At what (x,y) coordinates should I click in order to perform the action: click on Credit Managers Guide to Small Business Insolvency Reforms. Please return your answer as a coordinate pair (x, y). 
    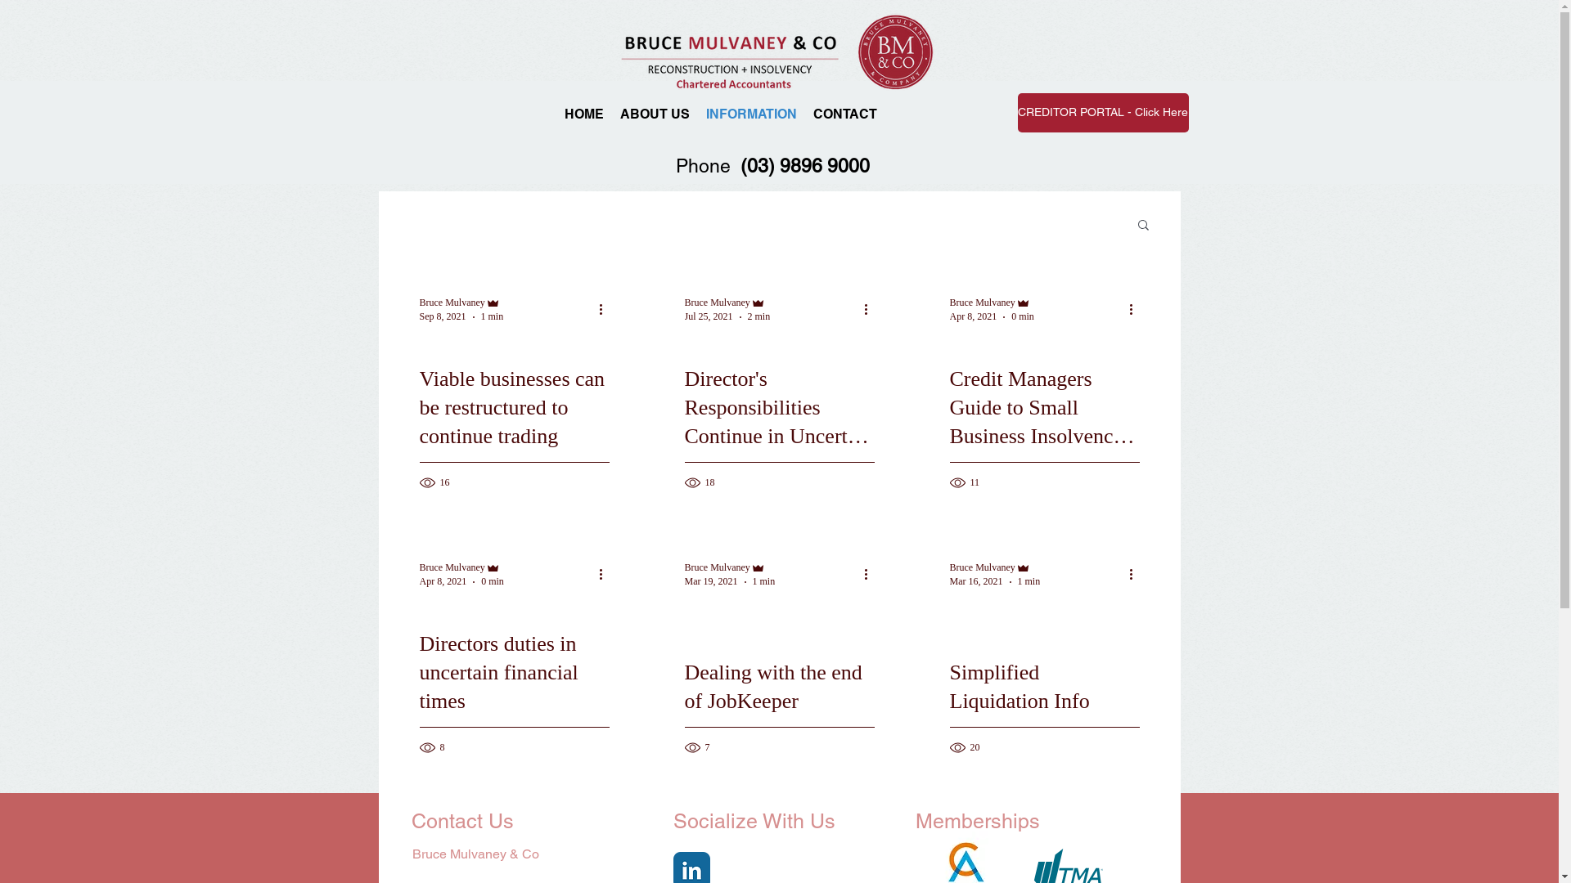
    Looking at the image, I should click on (1044, 427).